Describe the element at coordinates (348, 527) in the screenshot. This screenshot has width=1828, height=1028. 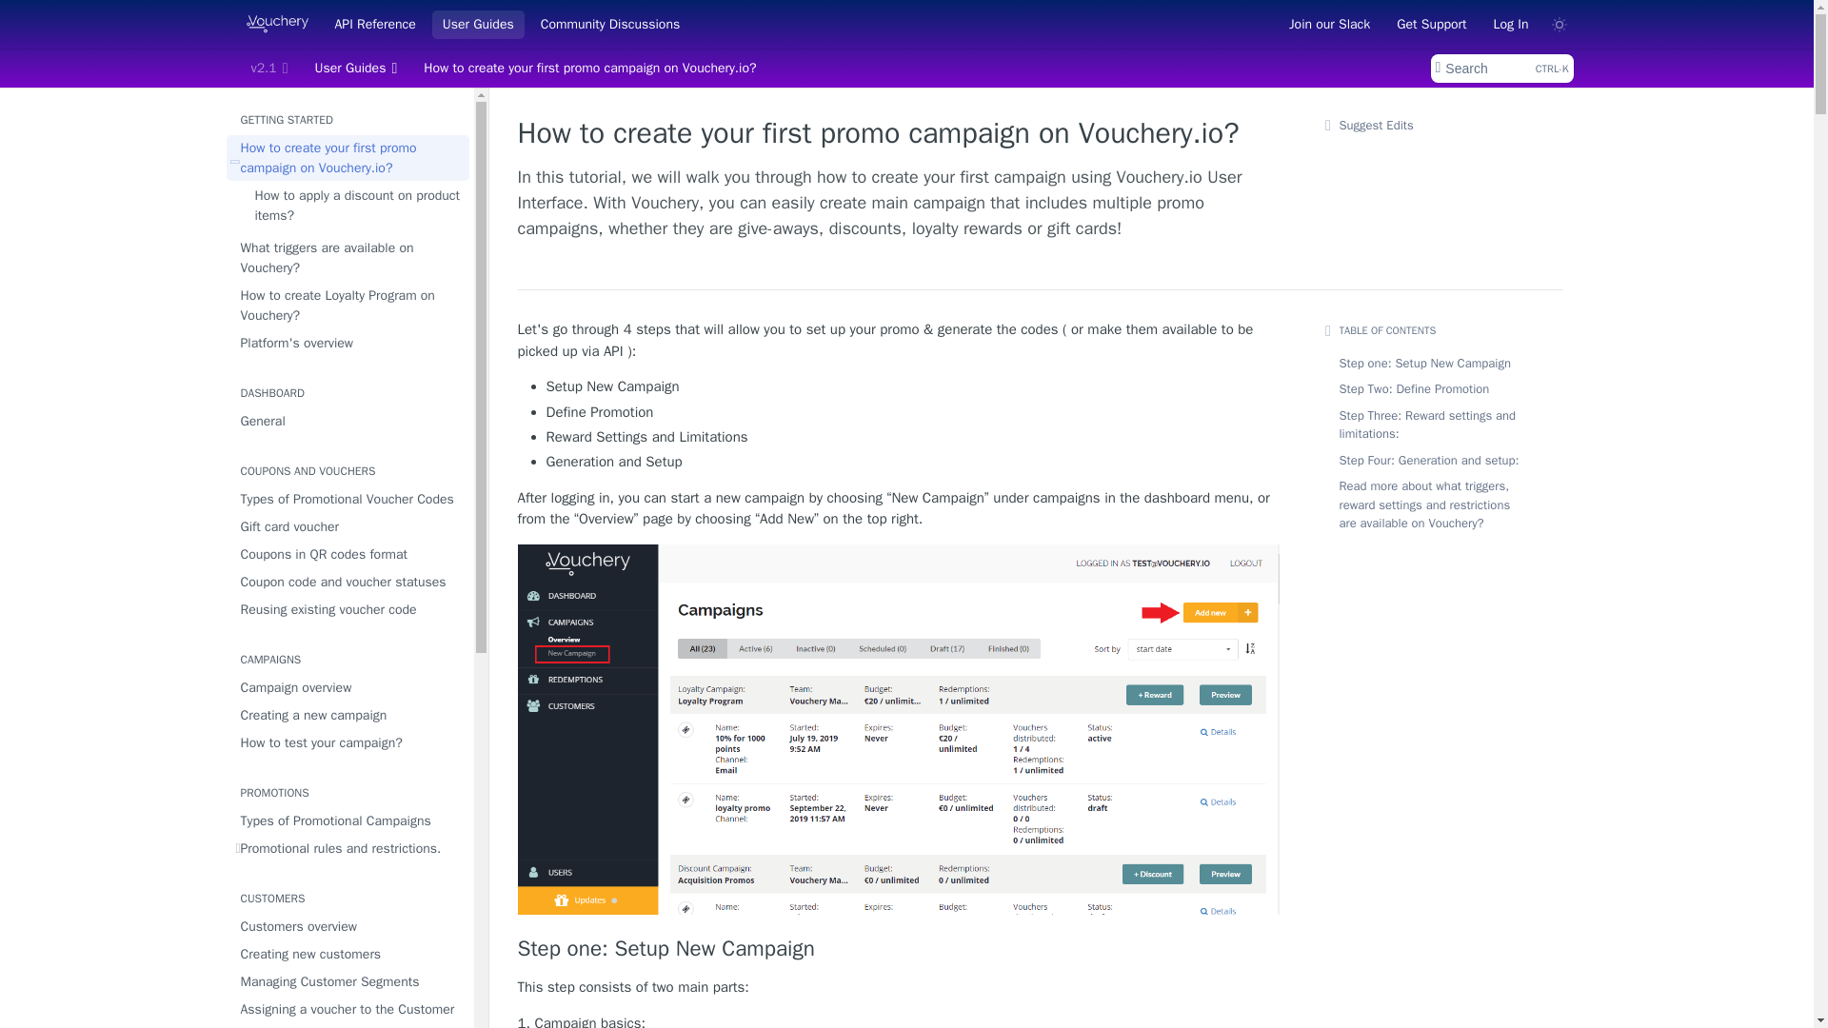
I see `Gift card voucher` at that location.